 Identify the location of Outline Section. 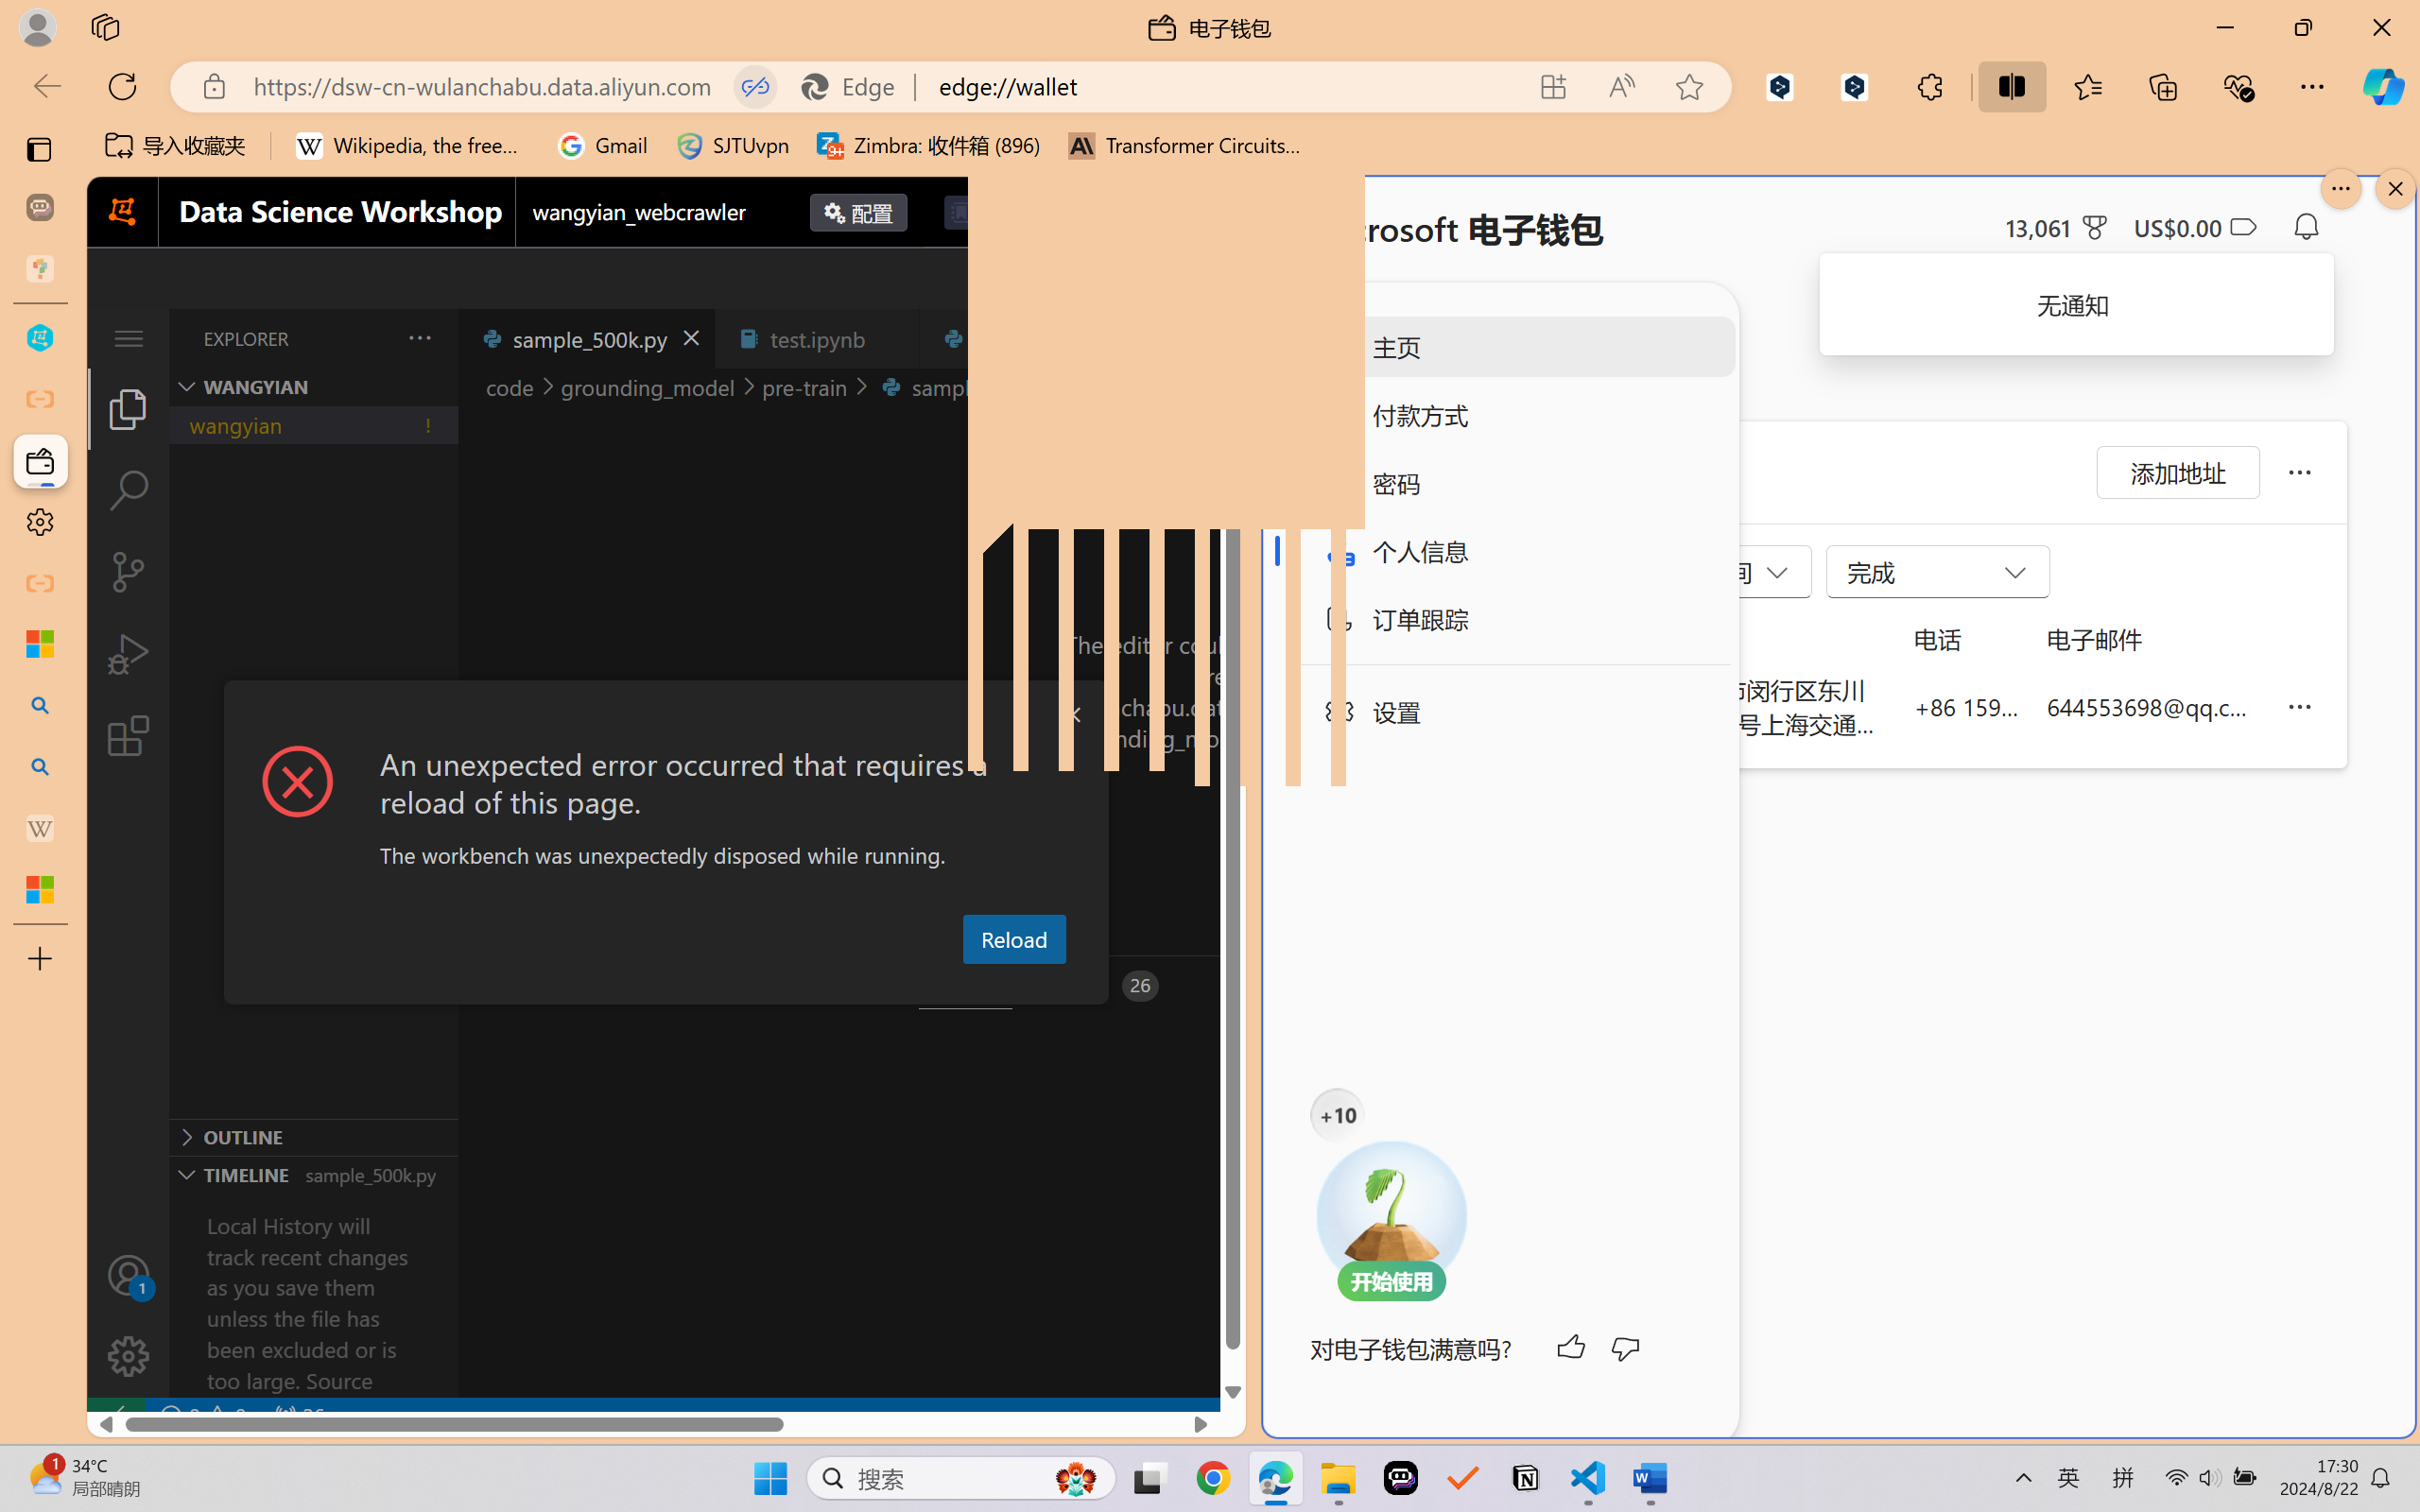
(313, 1136).